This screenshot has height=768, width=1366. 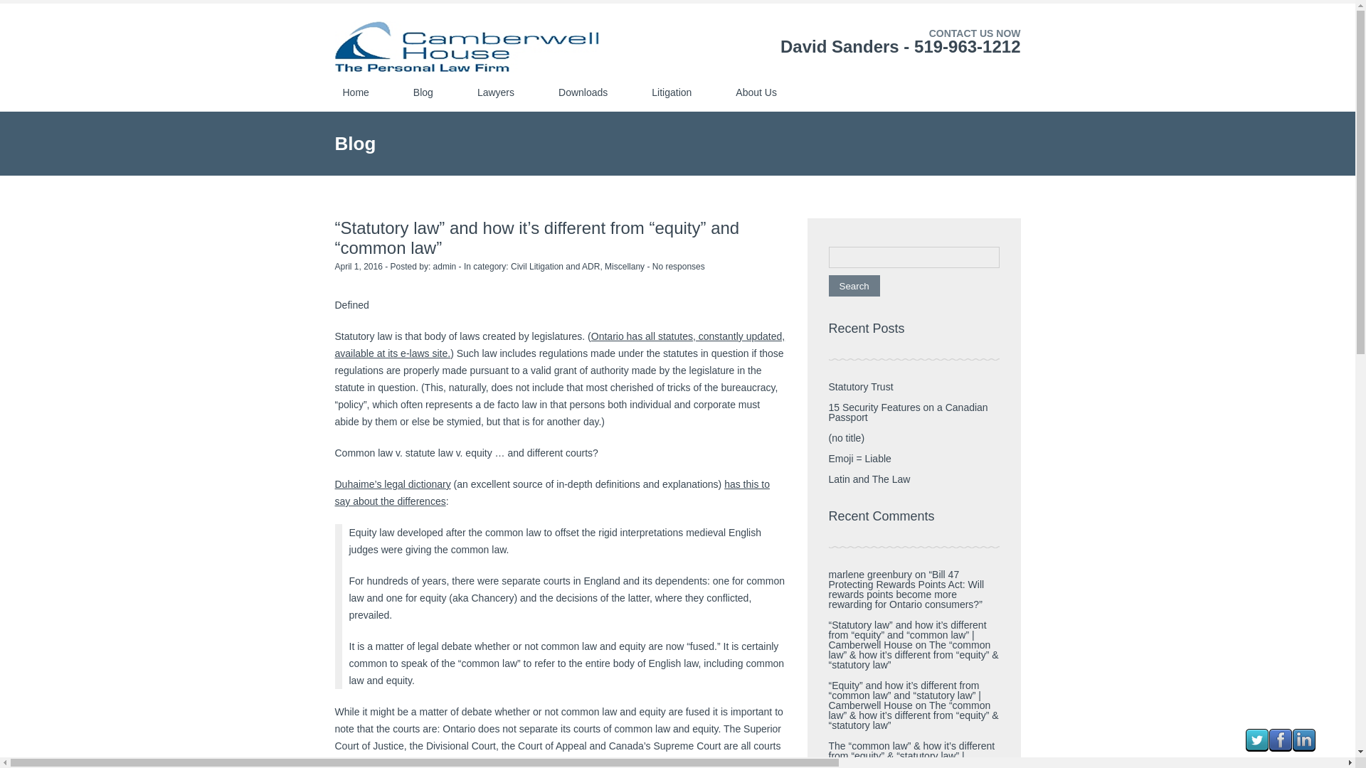 What do you see at coordinates (860, 386) in the screenshot?
I see `Statutory Trust` at bounding box center [860, 386].